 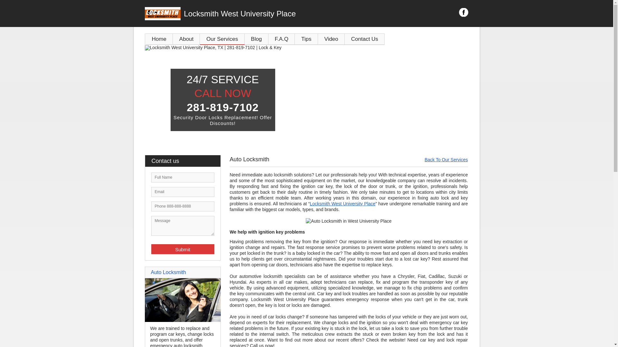 I want to click on Contact Us, so click(x=365, y=39).